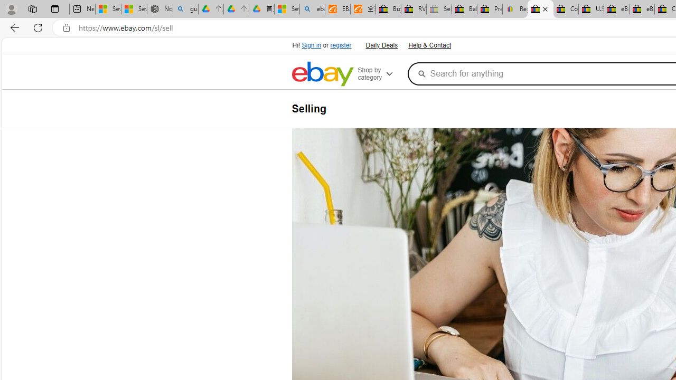  I want to click on Register: Create a personal eBay account, so click(515, 9).